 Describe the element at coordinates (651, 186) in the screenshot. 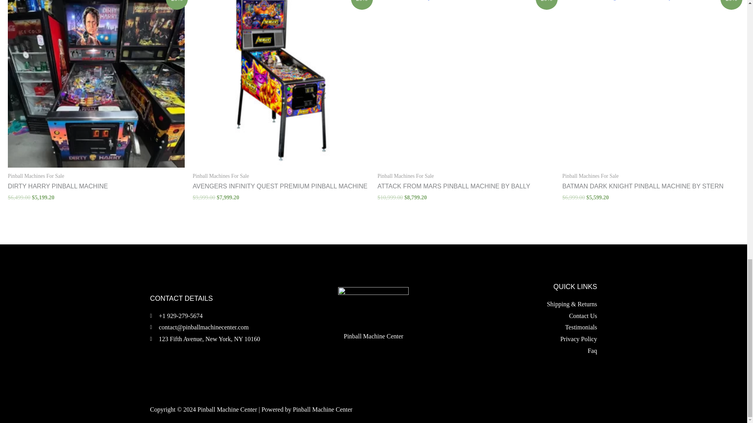

I see `BATMAN DARK KNIGHT PINBALL MACHINE BY STERN` at that location.